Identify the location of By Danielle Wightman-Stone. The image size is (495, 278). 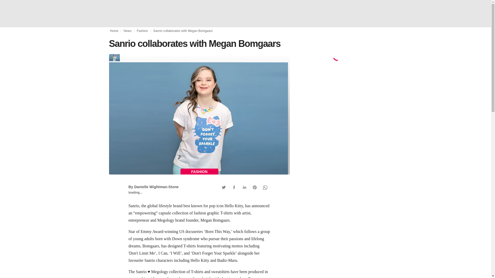
(153, 187).